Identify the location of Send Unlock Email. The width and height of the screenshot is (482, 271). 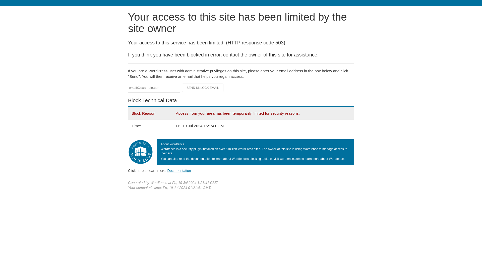
(203, 88).